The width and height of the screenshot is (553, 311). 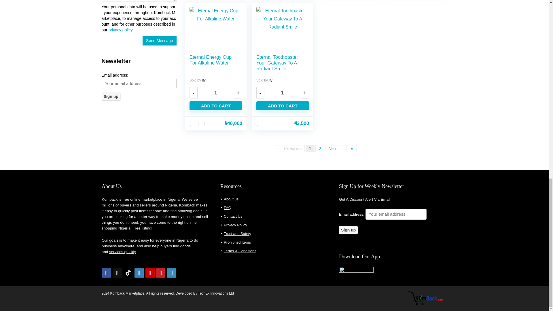 I want to click on twitter, so click(x=117, y=273).